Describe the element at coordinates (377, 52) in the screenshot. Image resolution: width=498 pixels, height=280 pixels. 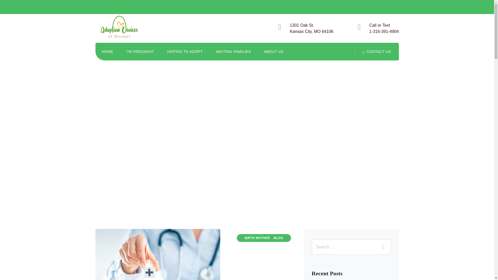
I see `CONTACT US` at that location.